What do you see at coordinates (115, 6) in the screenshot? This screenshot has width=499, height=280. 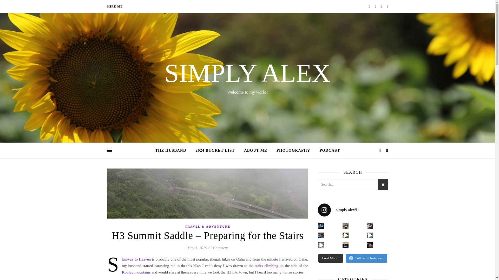 I see `HIRE ME` at bounding box center [115, 6].